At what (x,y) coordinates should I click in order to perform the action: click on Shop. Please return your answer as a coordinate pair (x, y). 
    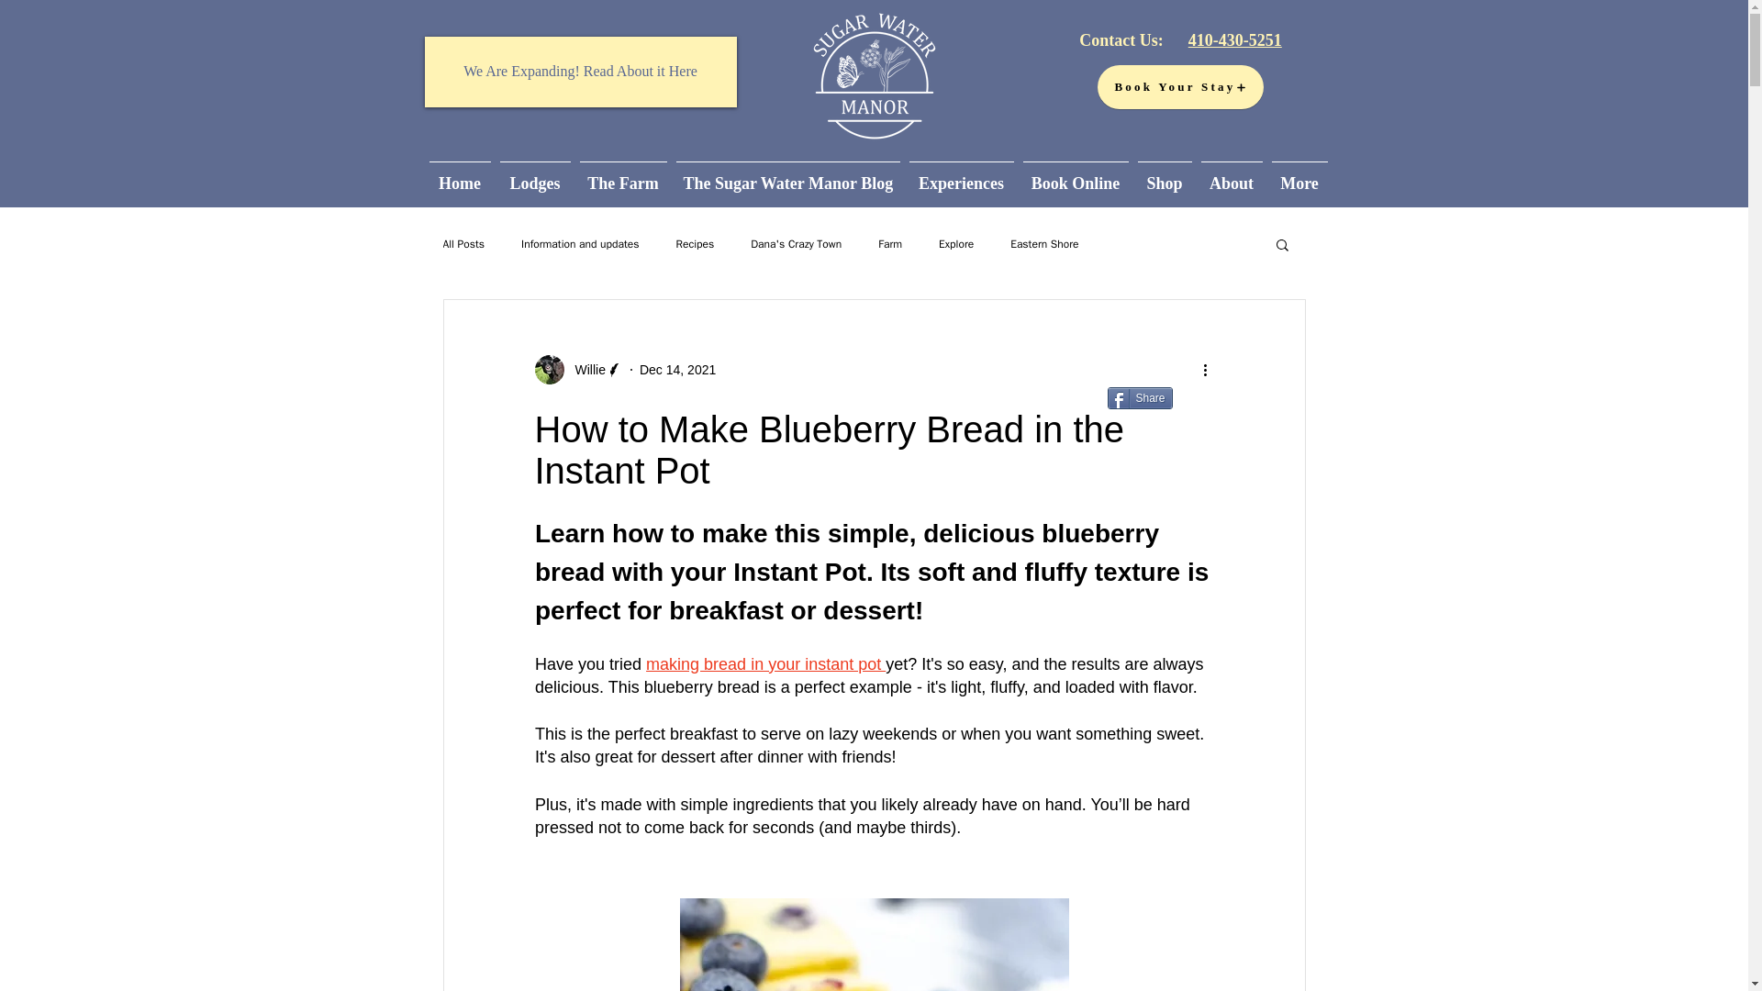
    Looking at the image, I should click on (1164, 176).